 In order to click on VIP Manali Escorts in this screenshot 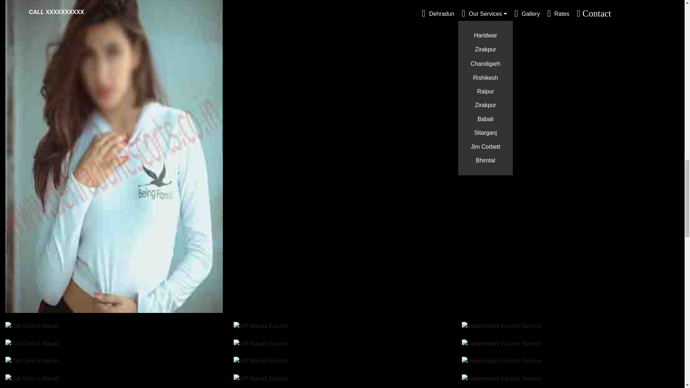, I will do `click(261, 343)`.